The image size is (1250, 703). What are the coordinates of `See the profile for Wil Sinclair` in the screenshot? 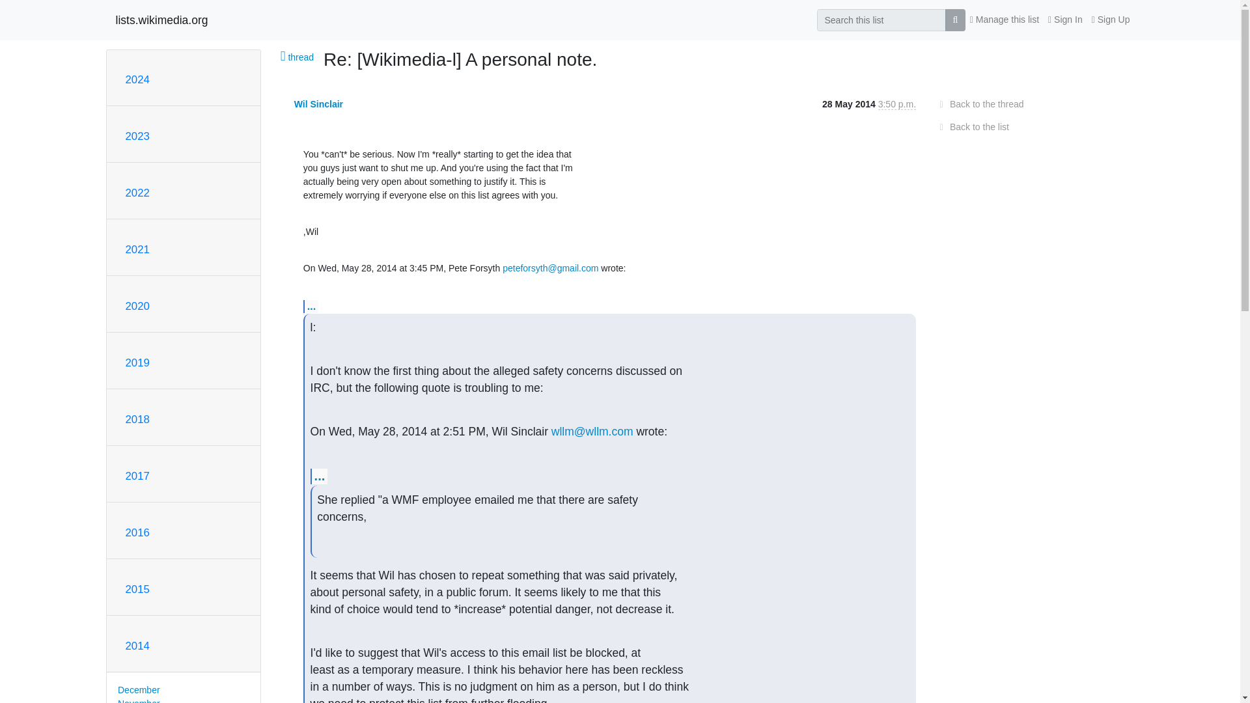 It's located at (318, 104).